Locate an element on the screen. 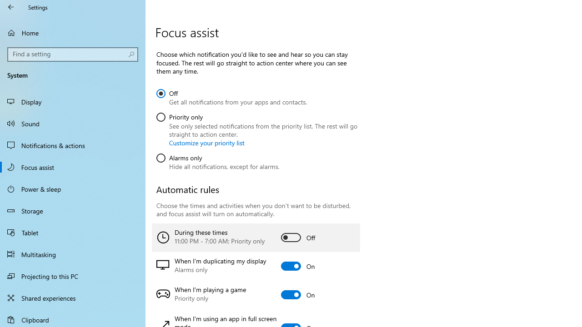 The height and width of the screenshot is (327, 582). Home is located at coordinates (73, 33).